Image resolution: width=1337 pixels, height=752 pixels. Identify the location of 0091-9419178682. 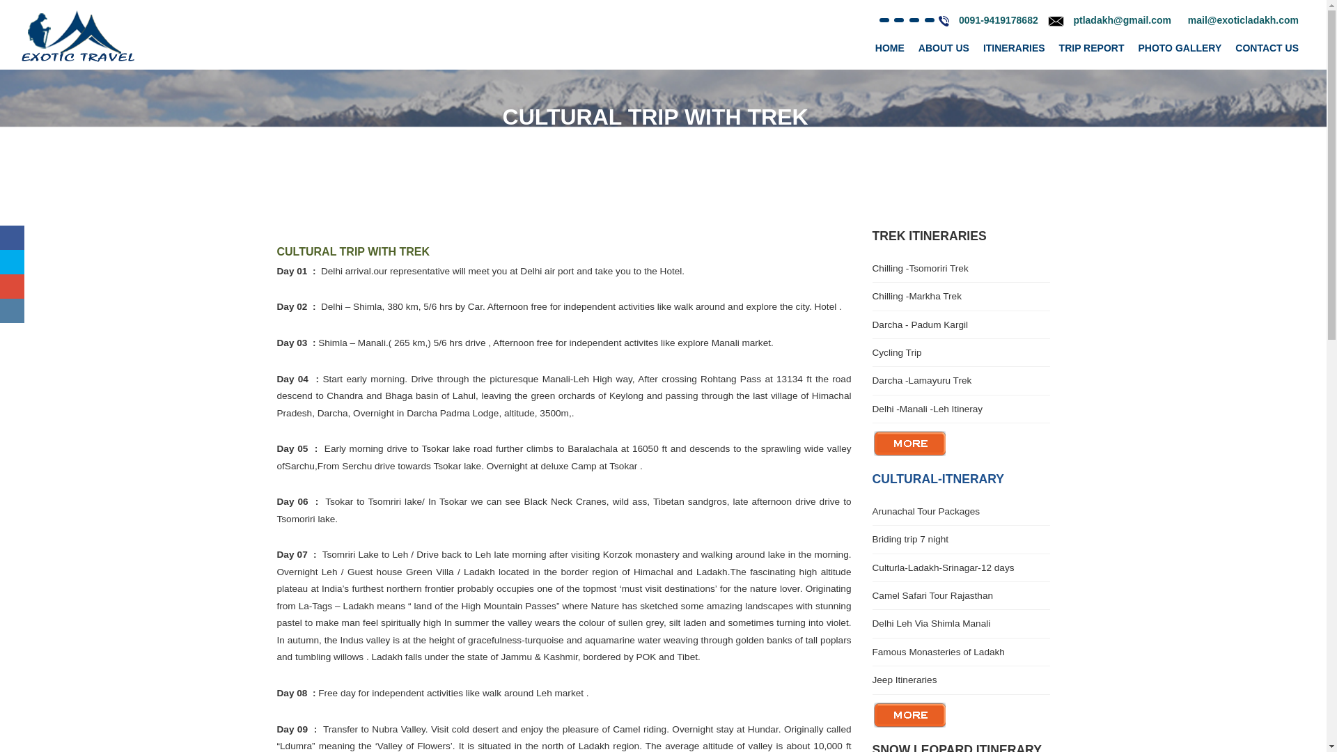
(999, 19).